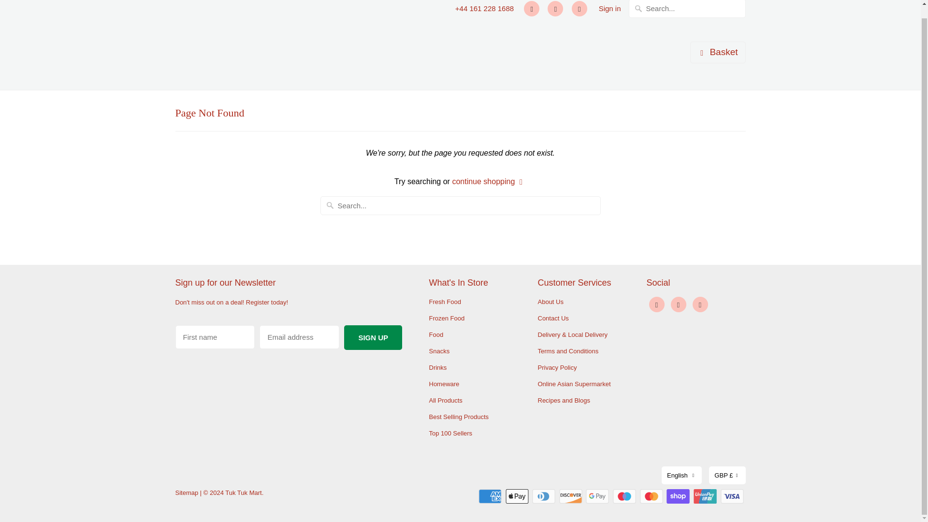 This screenshot has height=522, width=928. Describe the element at coordinates (732, 496) in the screenshot. I see `Visa` at that location.